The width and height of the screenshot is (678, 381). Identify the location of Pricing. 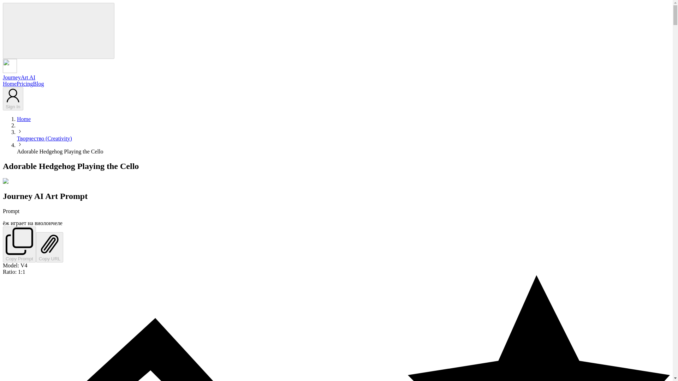
(24, 84).